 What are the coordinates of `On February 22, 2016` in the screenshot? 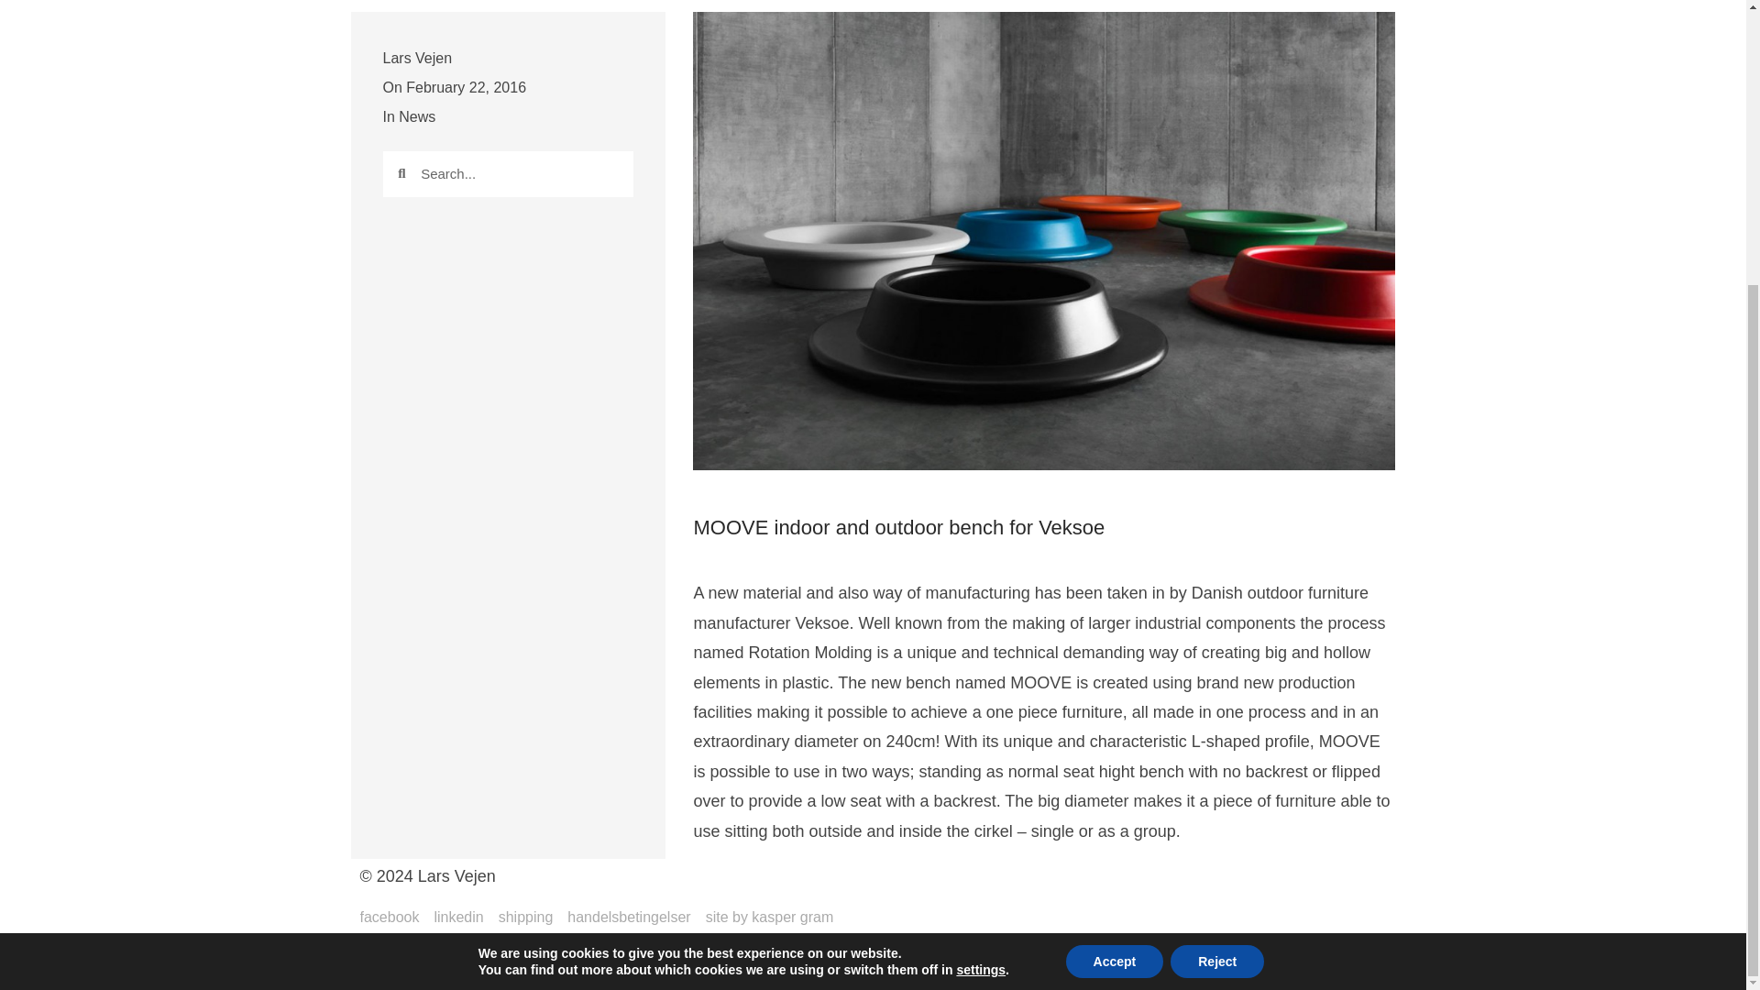 It's located at (455, 88).